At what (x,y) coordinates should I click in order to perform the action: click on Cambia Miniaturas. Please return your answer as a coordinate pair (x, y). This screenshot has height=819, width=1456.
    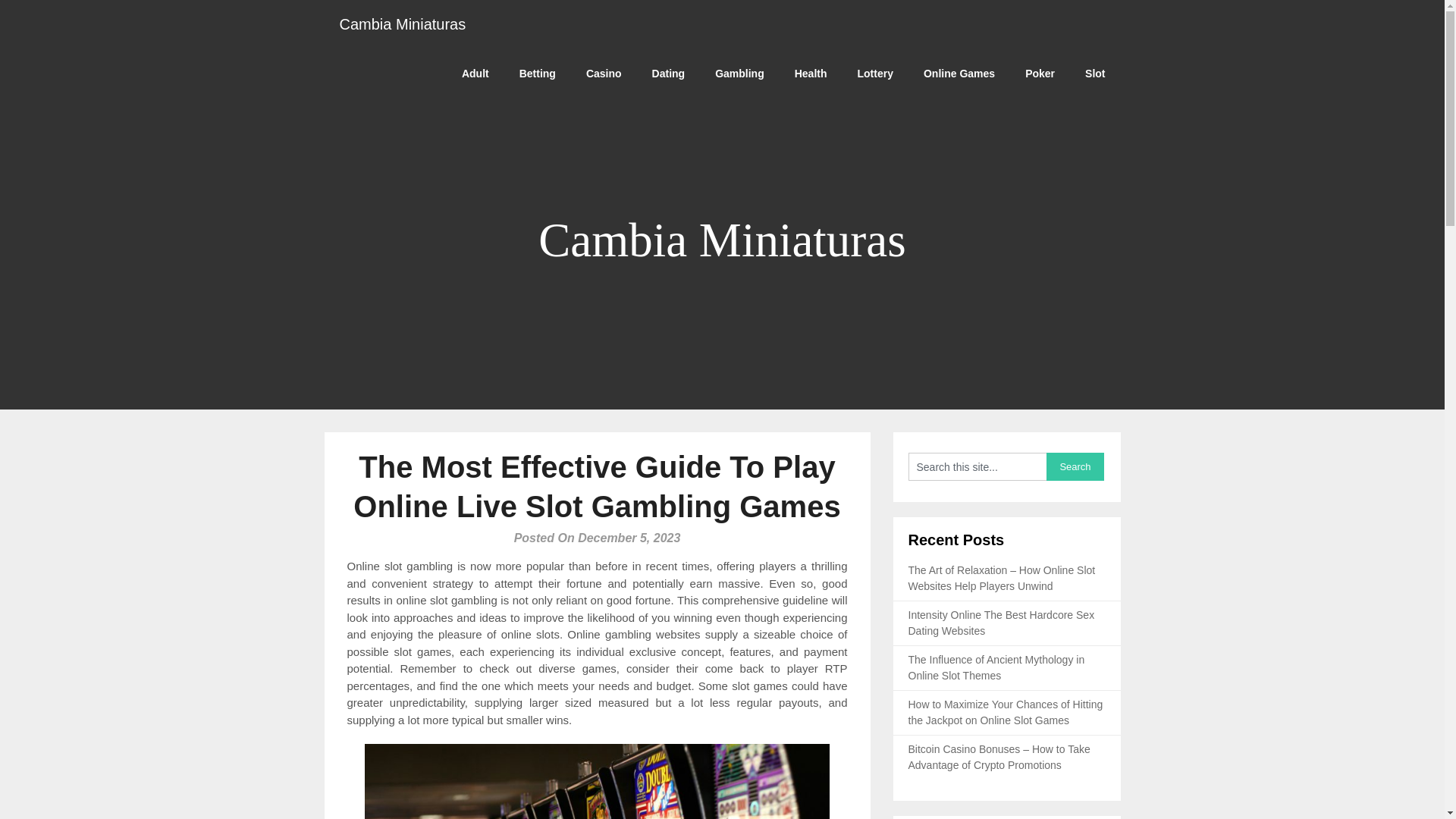
    Looking at the image, I should click on (403, 24).